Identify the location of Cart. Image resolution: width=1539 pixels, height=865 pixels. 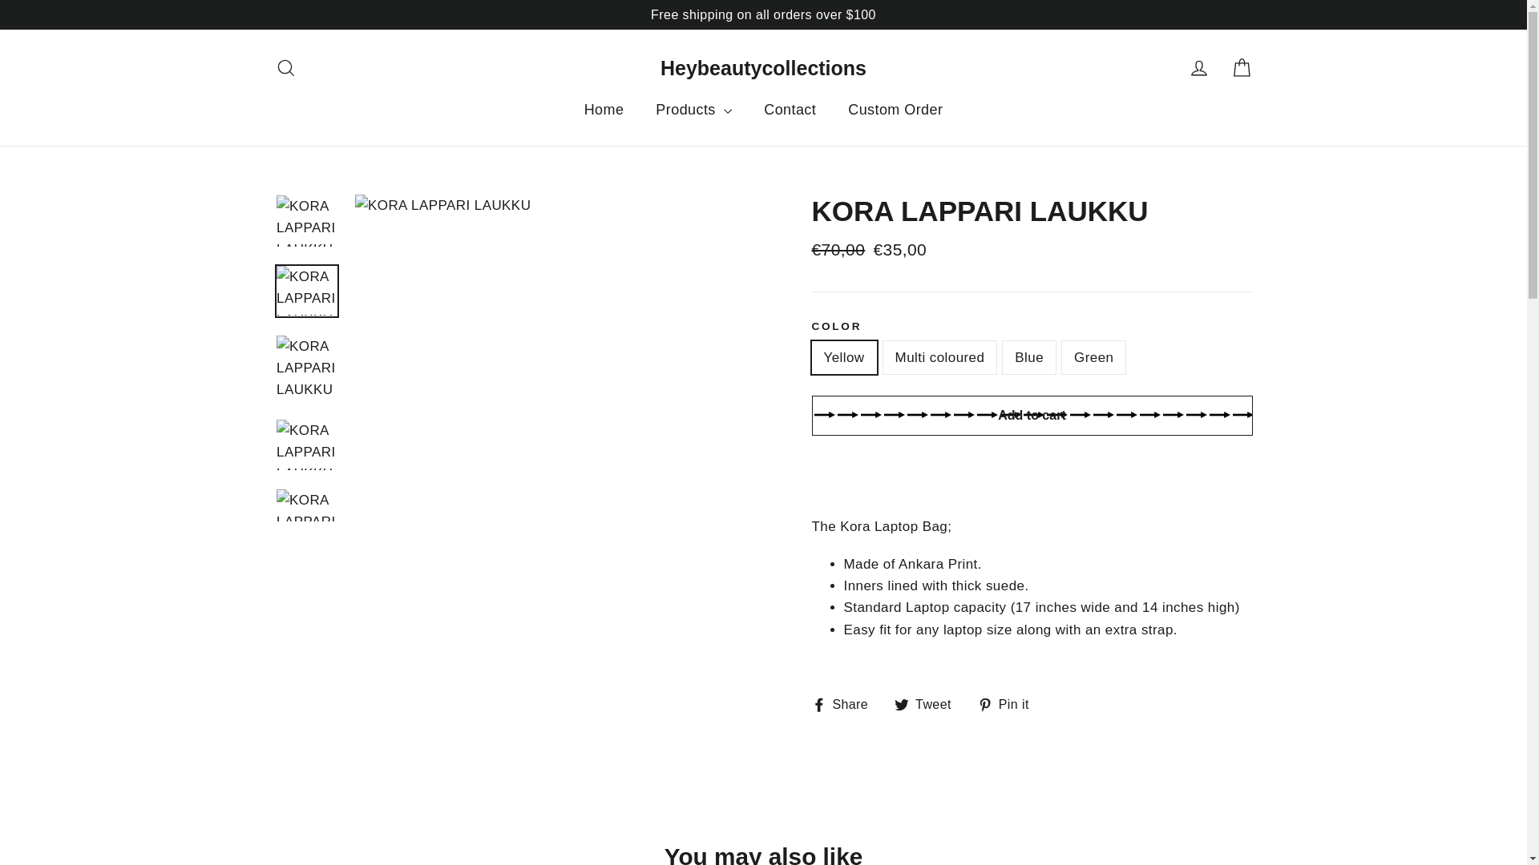
(1241, 67).